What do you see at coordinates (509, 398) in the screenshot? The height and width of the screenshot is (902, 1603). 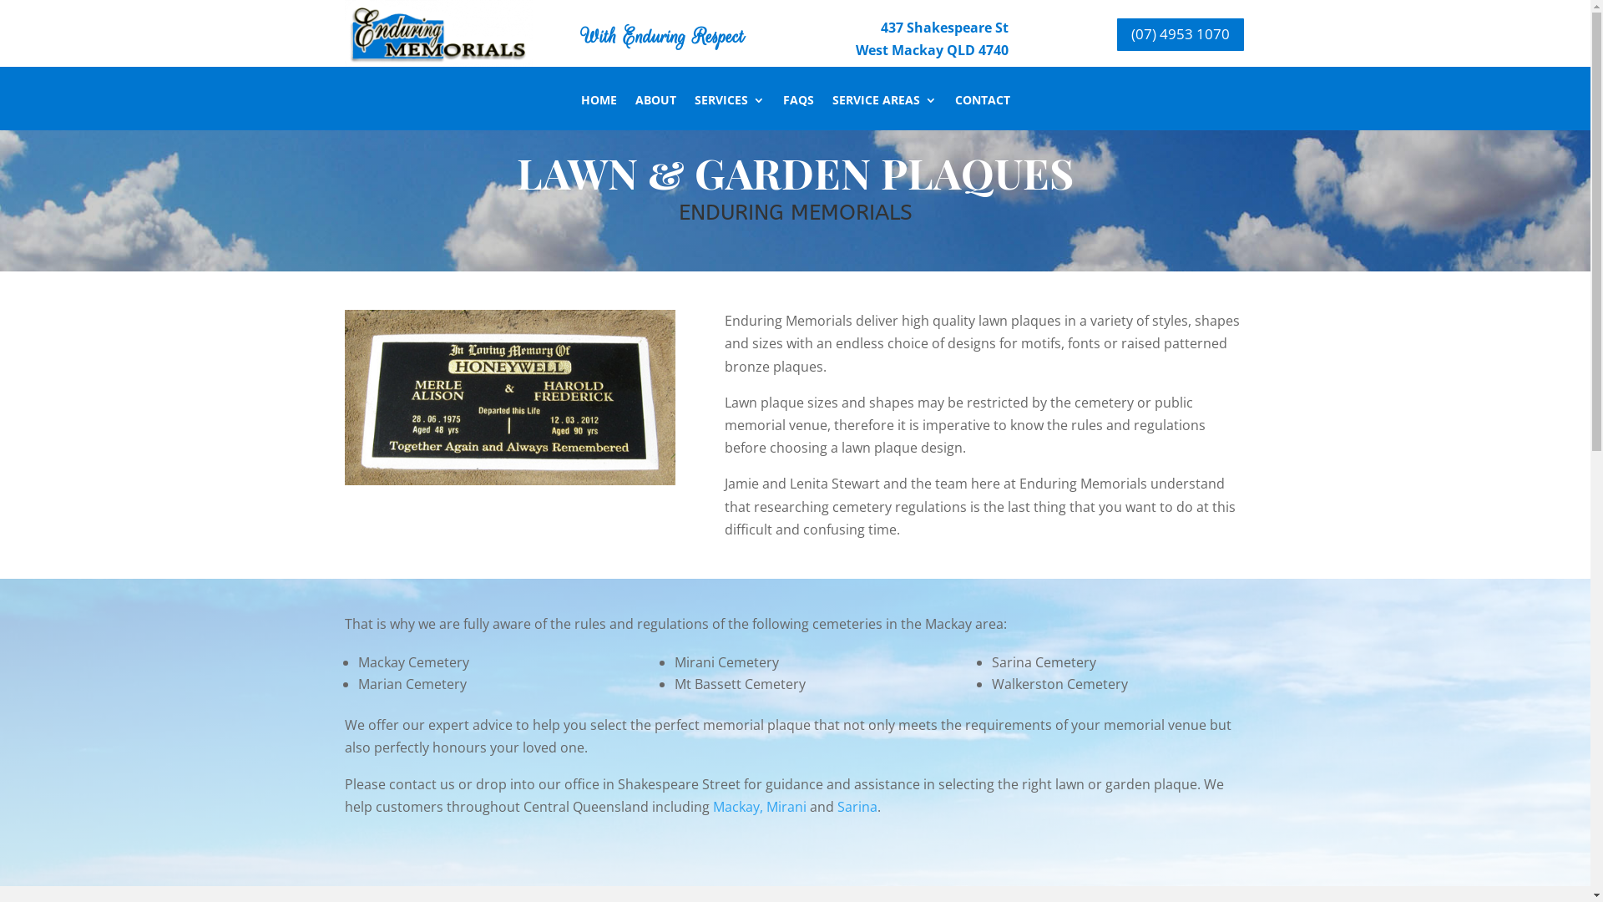 I see `lawn_img1` at bounding box center [509, 398].